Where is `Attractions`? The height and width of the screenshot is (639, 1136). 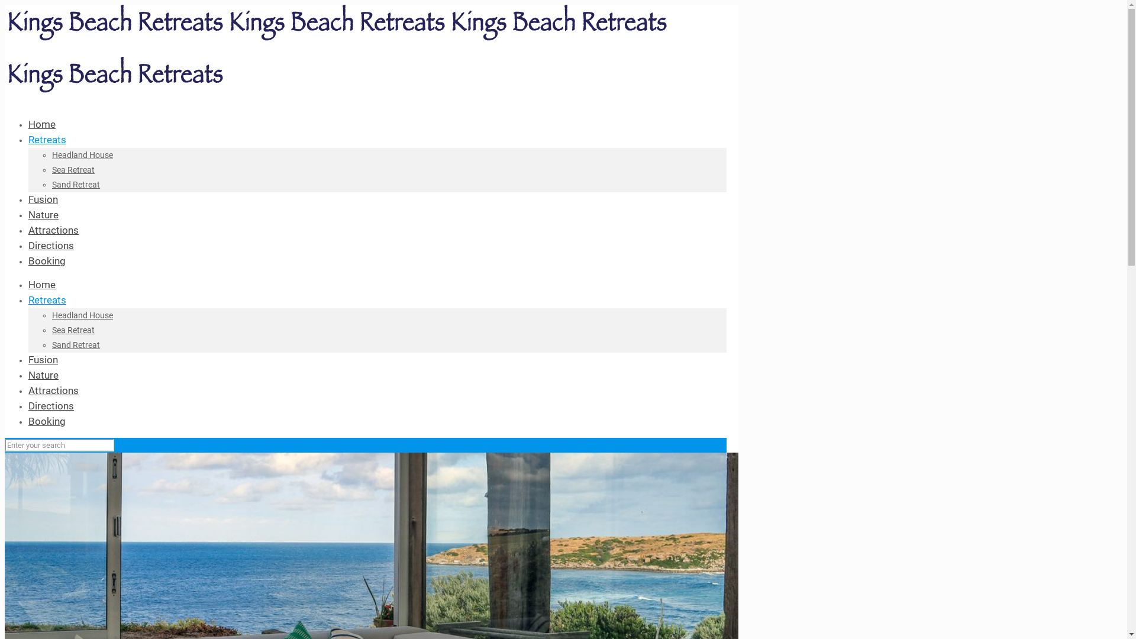
Attractions is located at coordinates (53, 390).